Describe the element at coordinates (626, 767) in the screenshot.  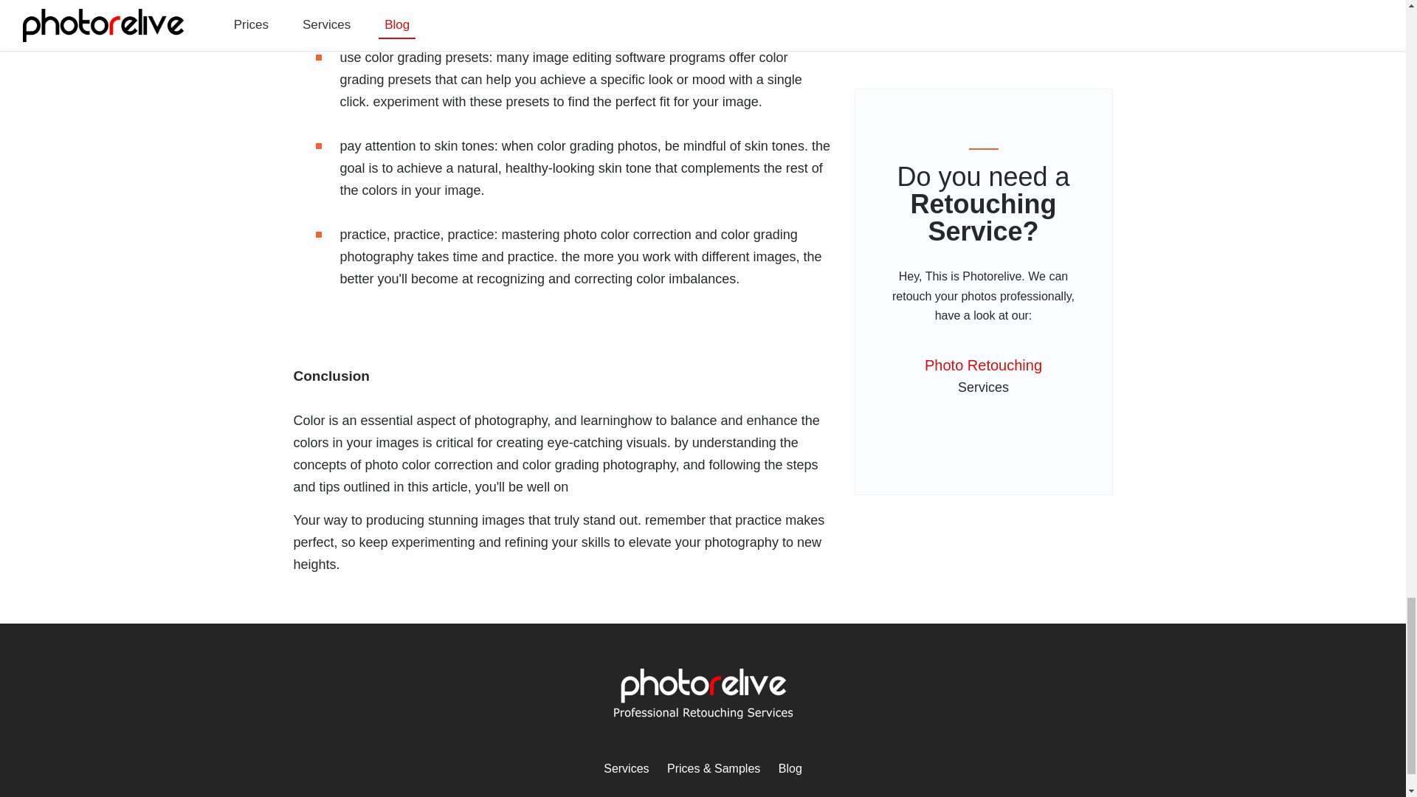
I see `Services` at that location.